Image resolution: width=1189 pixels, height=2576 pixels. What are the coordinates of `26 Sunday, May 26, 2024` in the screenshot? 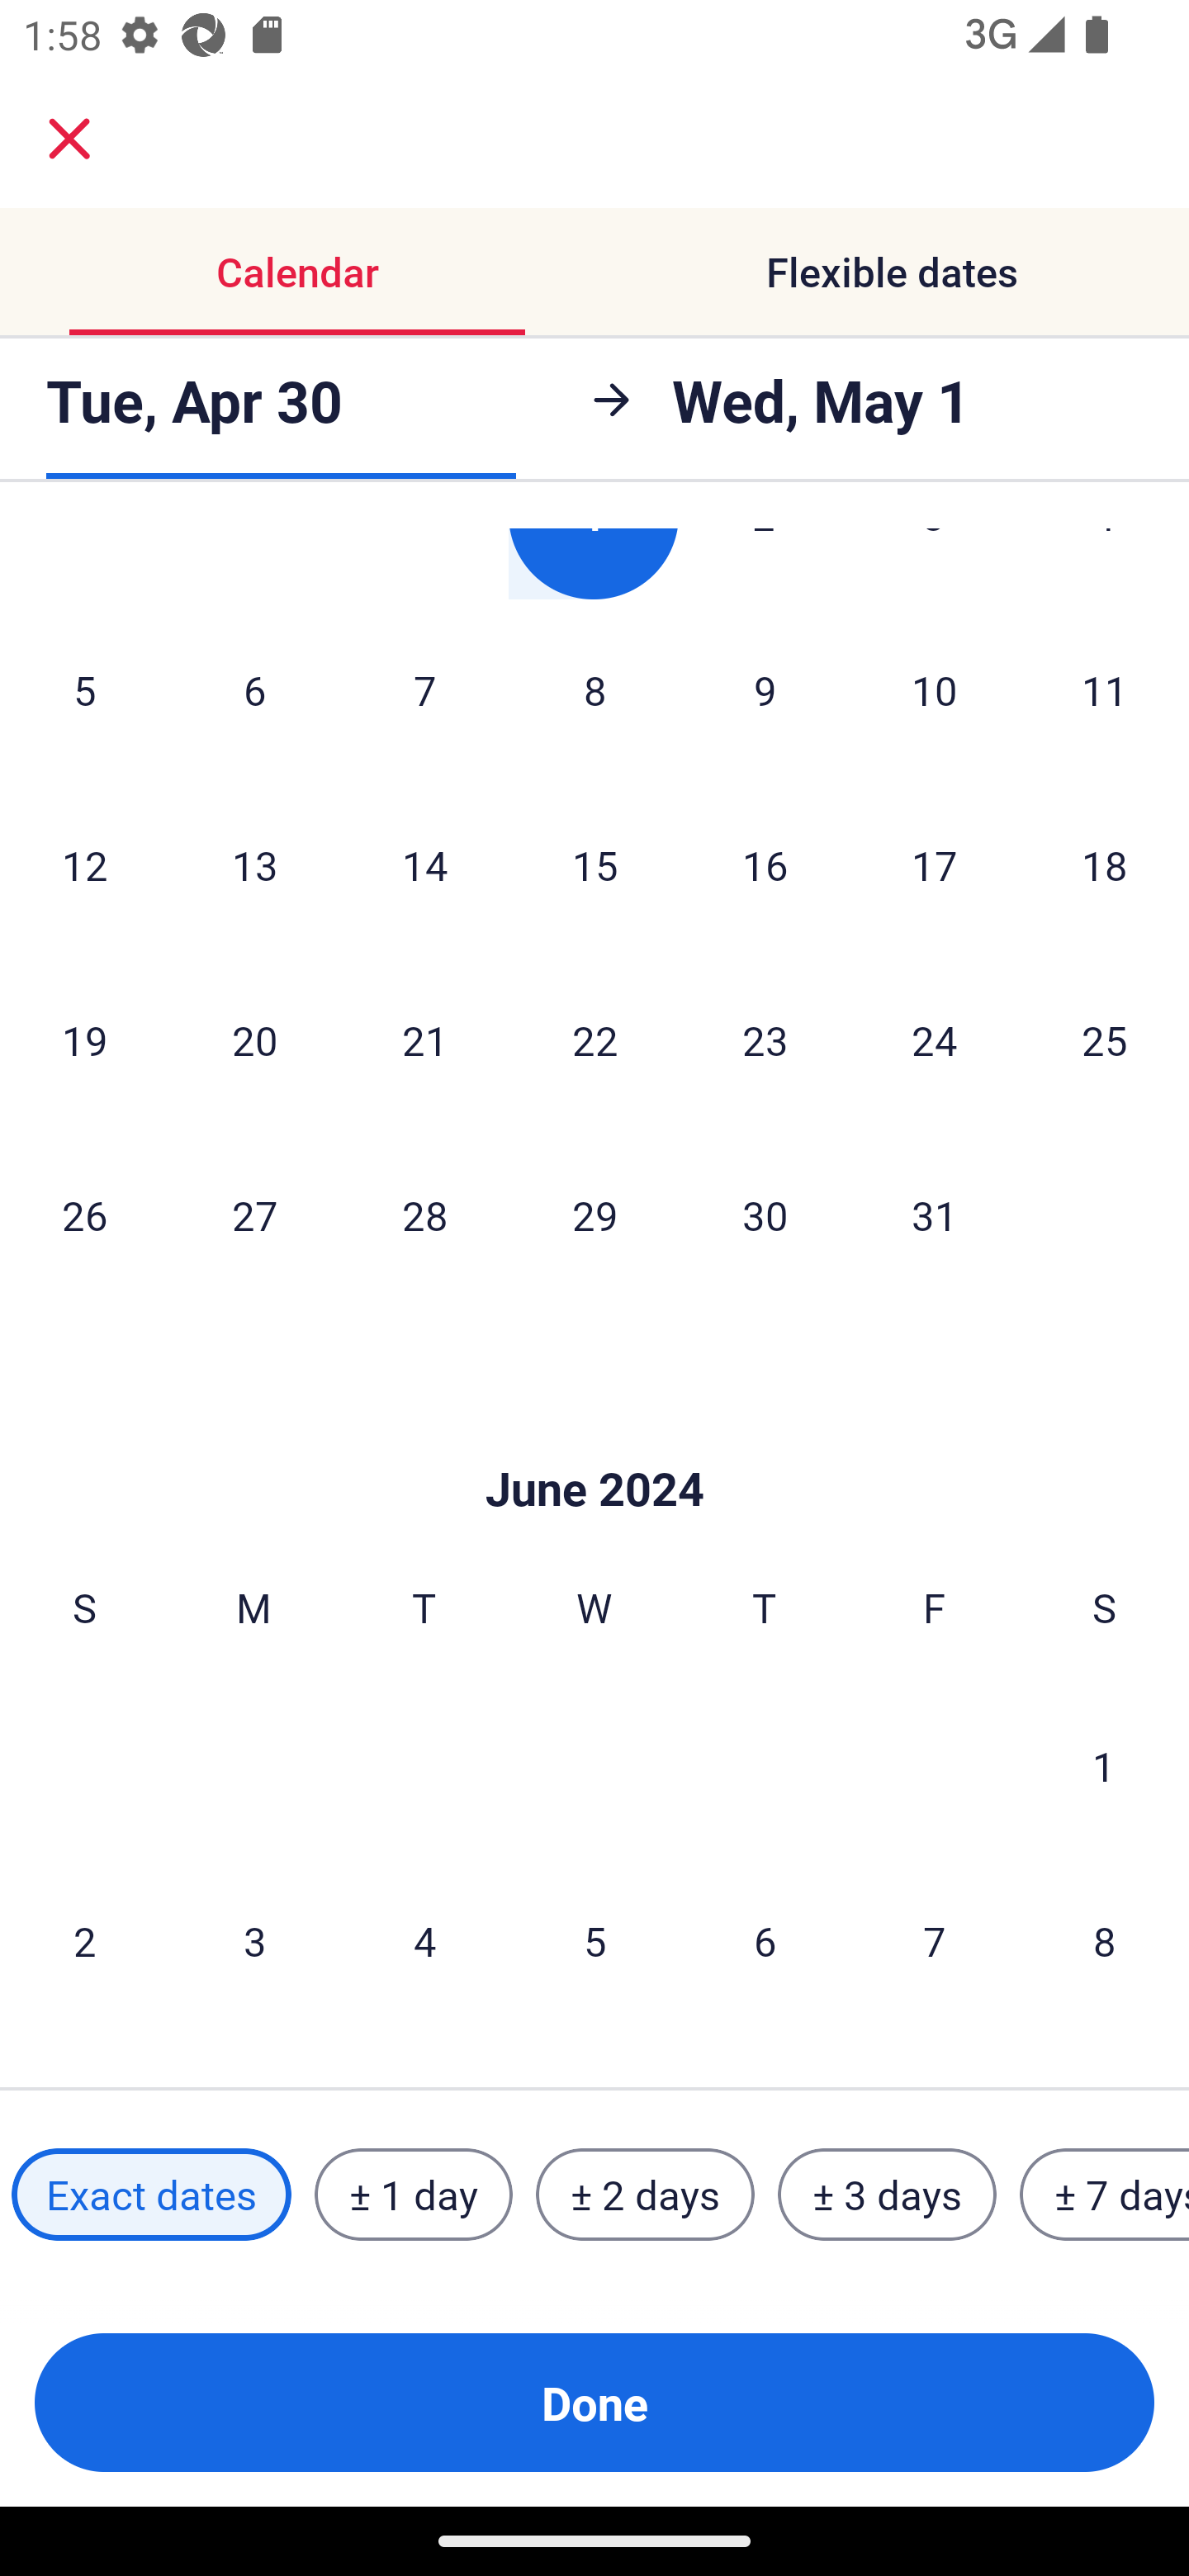 It's located at (84, 1214).